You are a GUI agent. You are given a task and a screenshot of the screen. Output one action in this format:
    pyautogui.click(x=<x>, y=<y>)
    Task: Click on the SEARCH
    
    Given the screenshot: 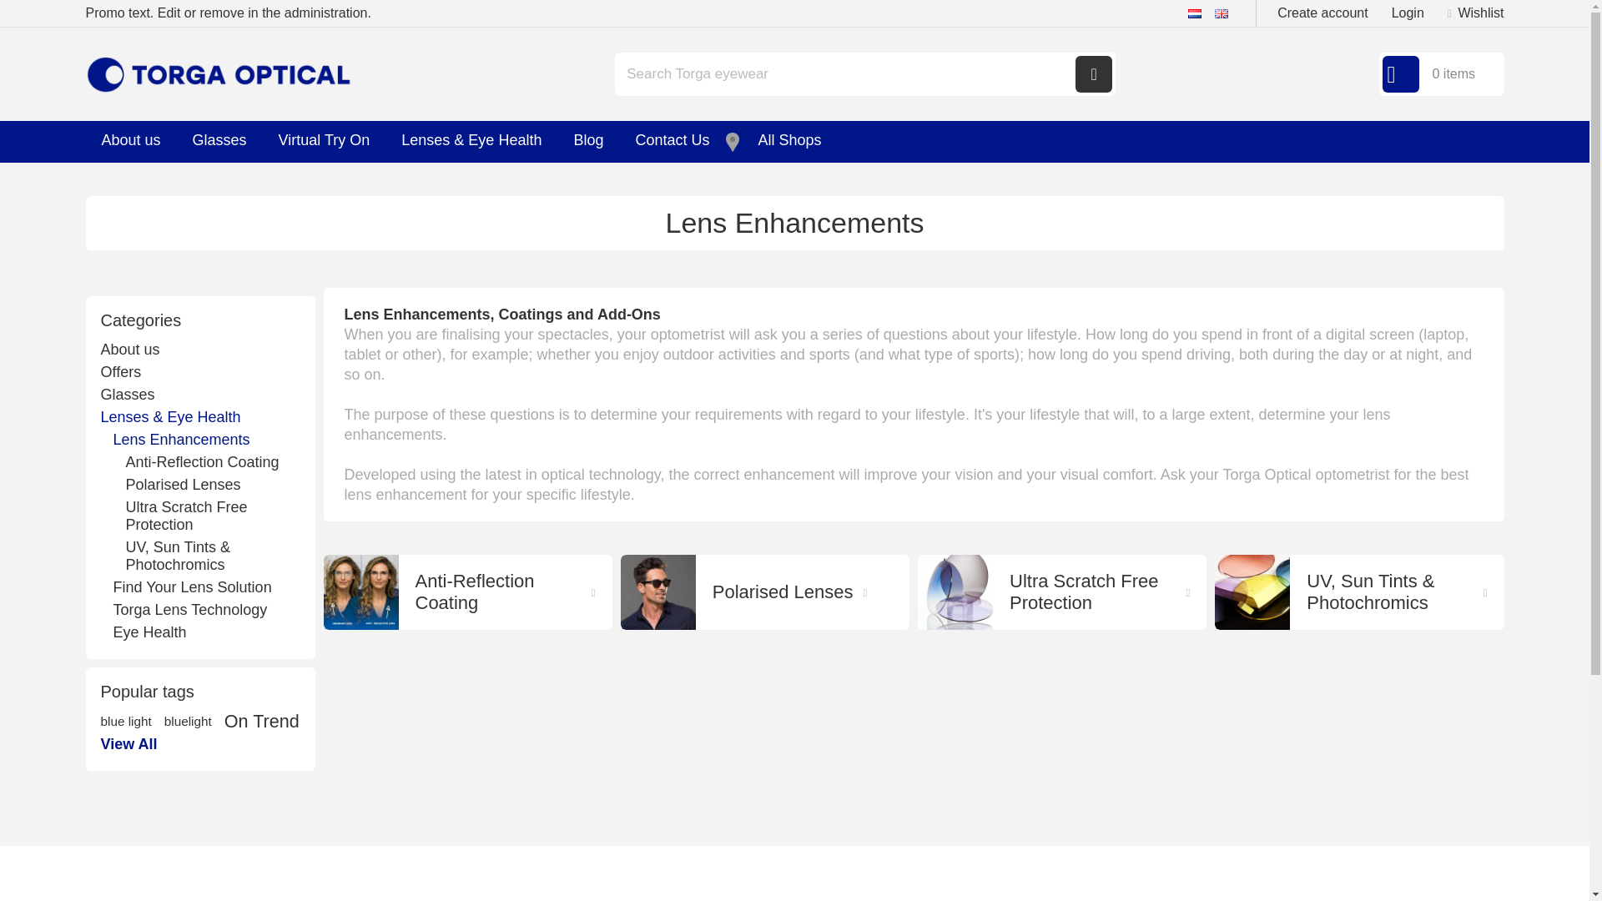 What is the action you would take?
    pyautogui.click(x=1093, y=73)
    